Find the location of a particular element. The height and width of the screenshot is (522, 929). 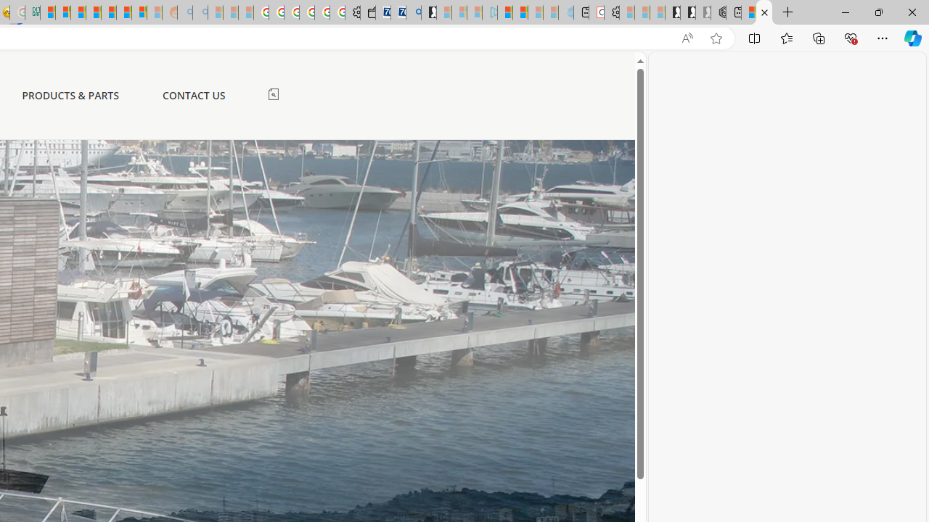

Student Loan Update: Forgiveness Program Ends This Month is located at coordinates (94, 13).